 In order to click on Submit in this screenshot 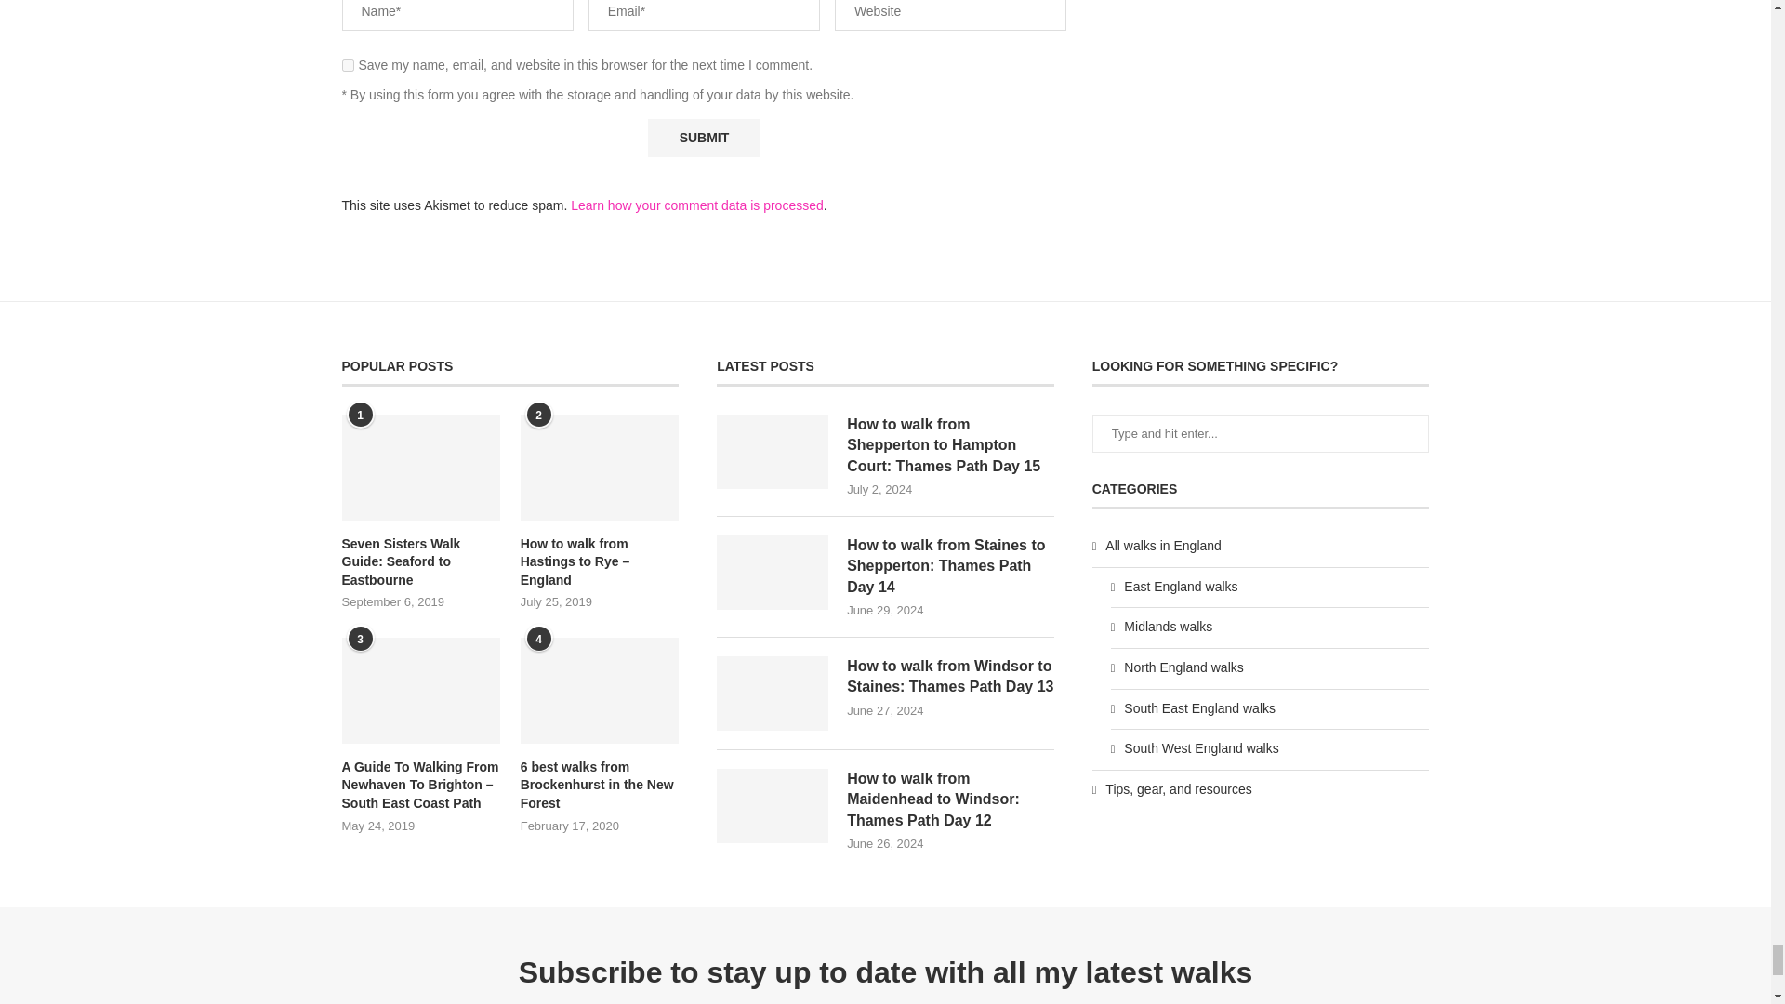, I will do `click(703, 138)`.